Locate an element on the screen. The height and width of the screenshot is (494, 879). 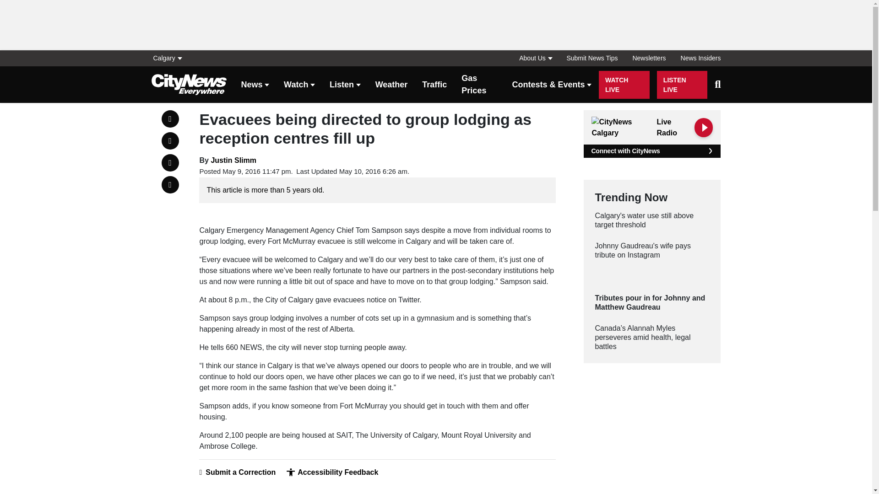
Calgary's water use still above target threshold is located at coordinates (652, 220).